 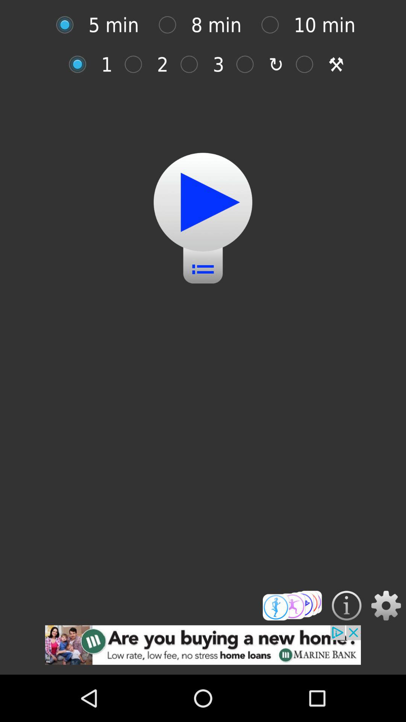 What do you see at coordinates (274, 25) in the screenshot?
I see `click to minutes options` at bounding box center [274, 25].